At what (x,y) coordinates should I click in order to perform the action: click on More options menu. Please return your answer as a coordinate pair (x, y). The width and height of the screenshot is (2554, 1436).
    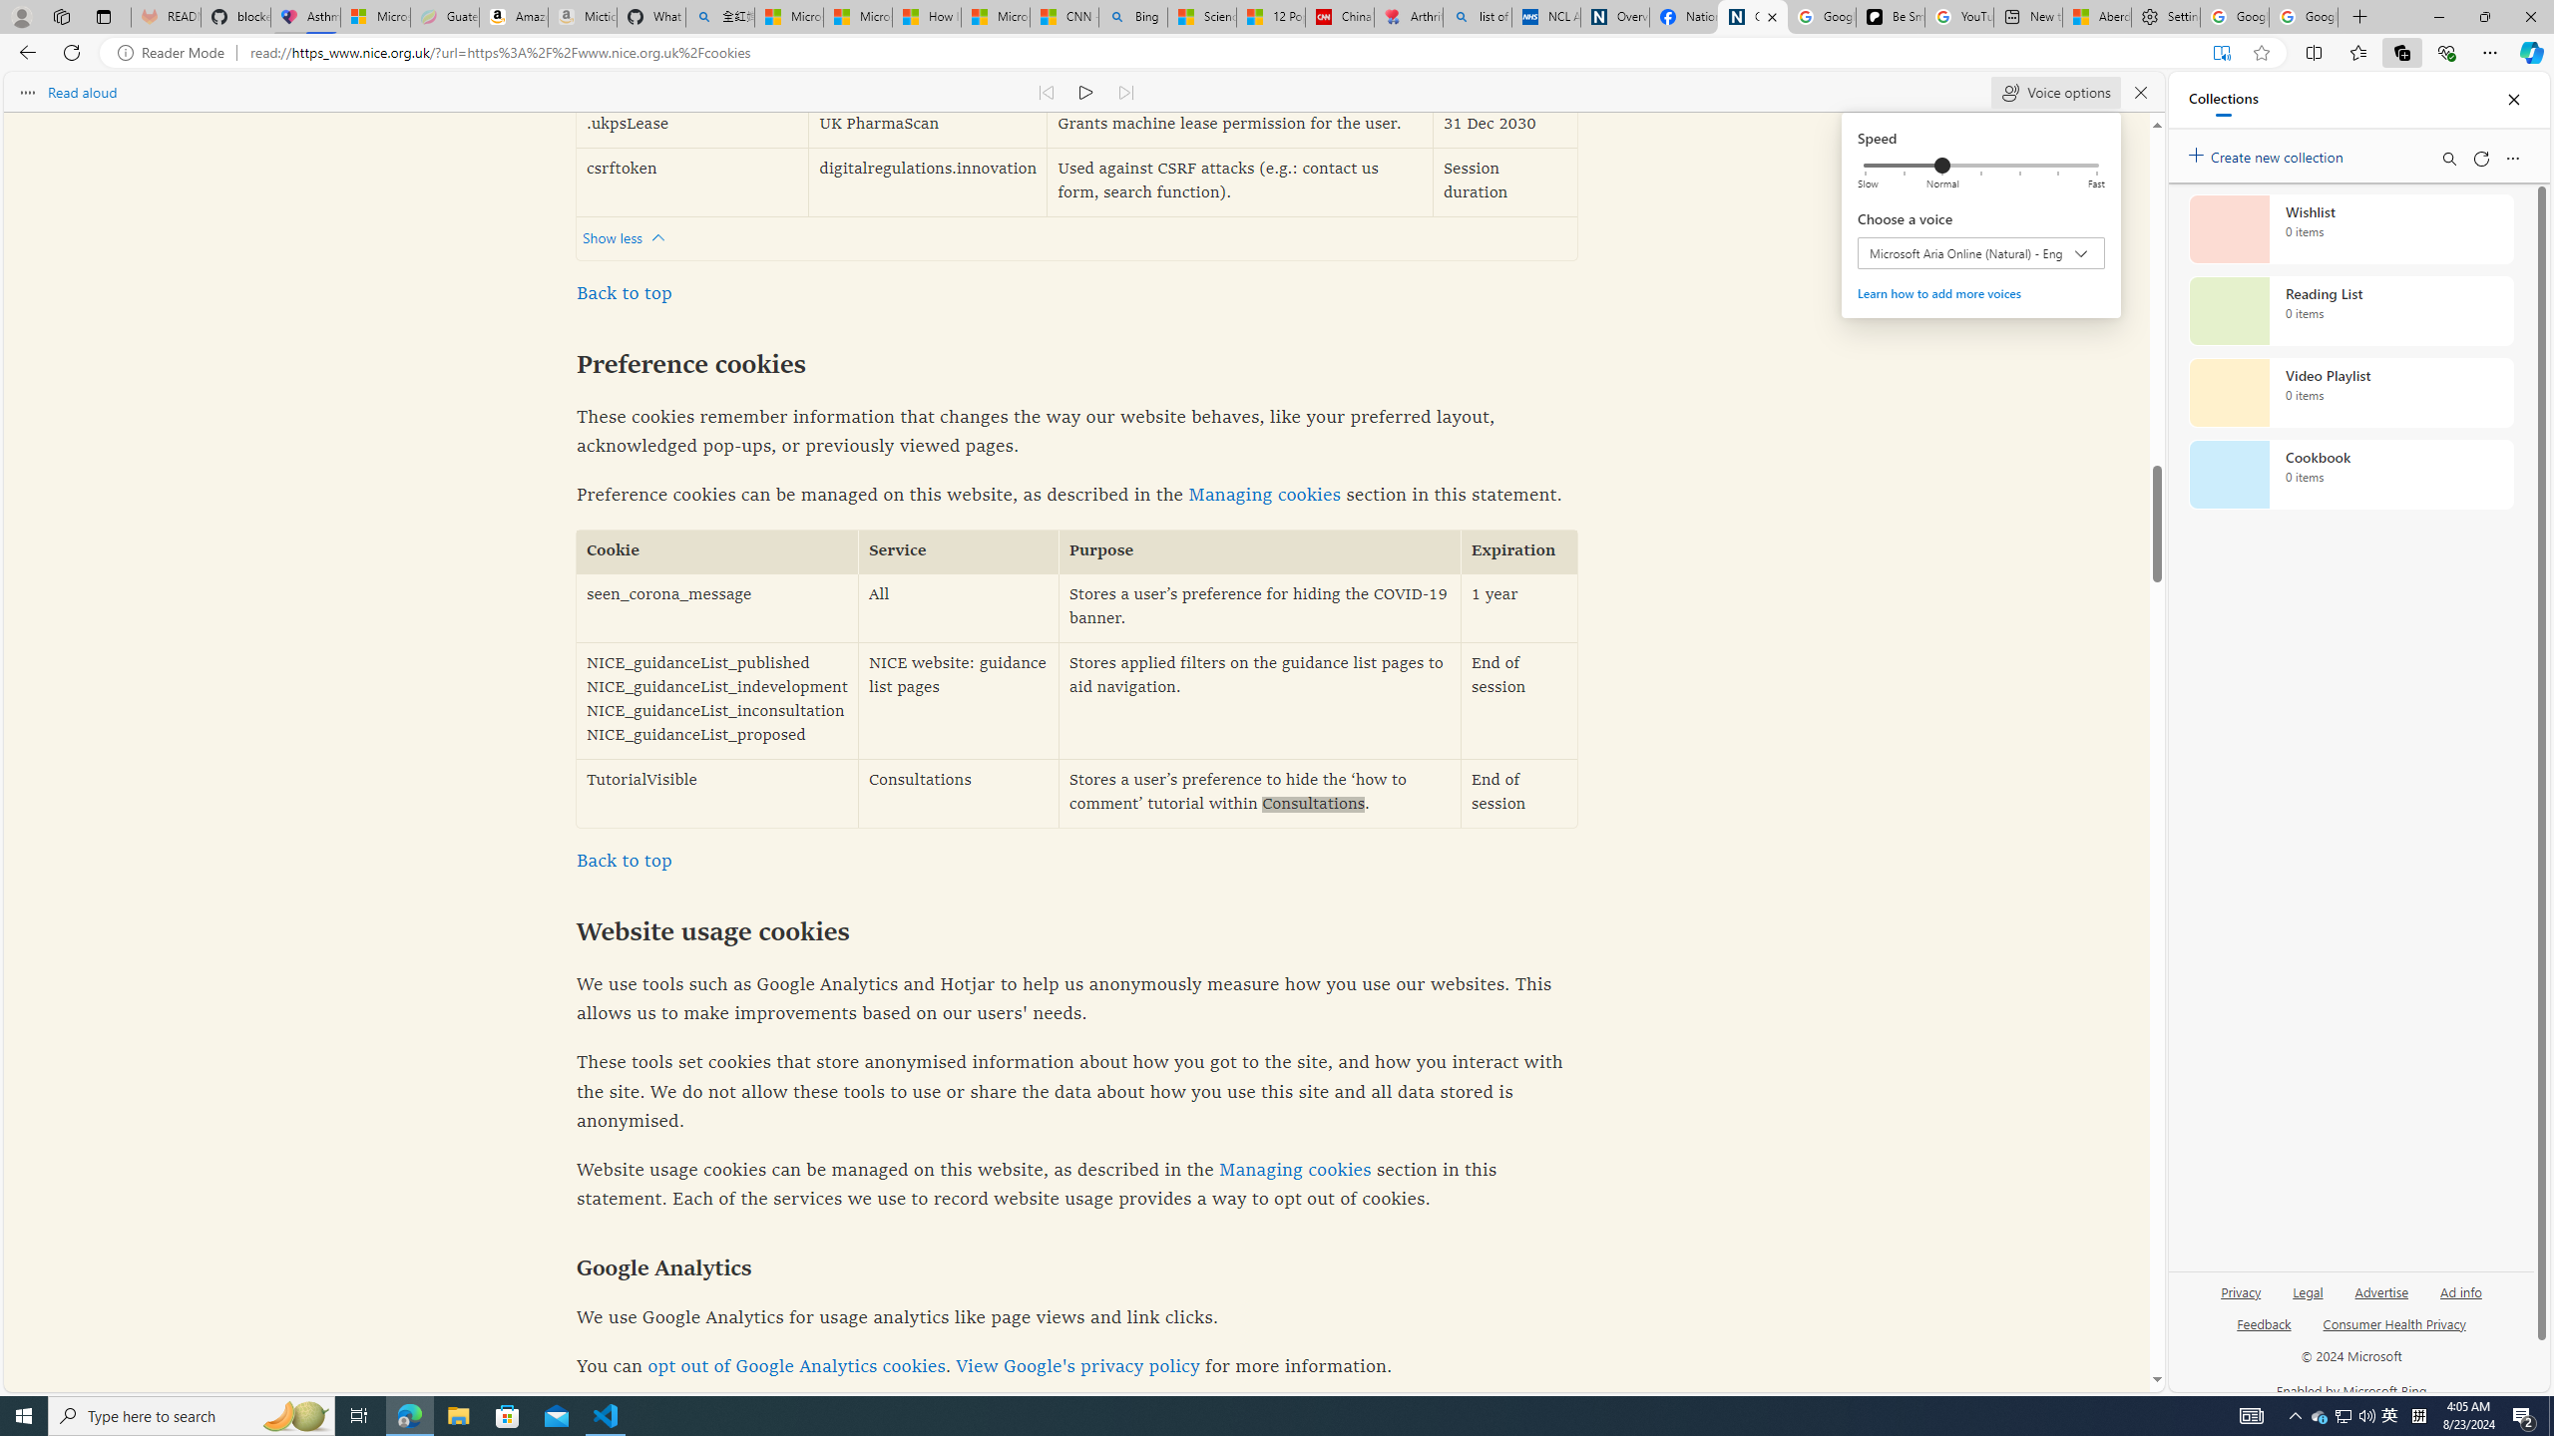
    Looking at the image, I should click on (2512, 158).